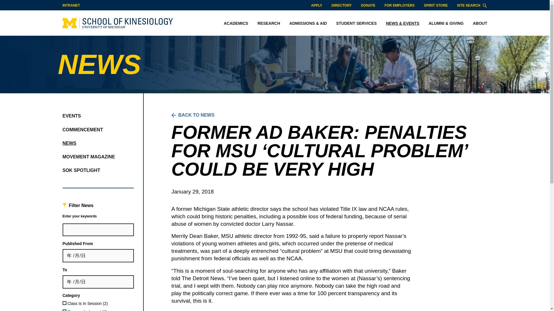  I want to click on APPLY, so click(317, 5).